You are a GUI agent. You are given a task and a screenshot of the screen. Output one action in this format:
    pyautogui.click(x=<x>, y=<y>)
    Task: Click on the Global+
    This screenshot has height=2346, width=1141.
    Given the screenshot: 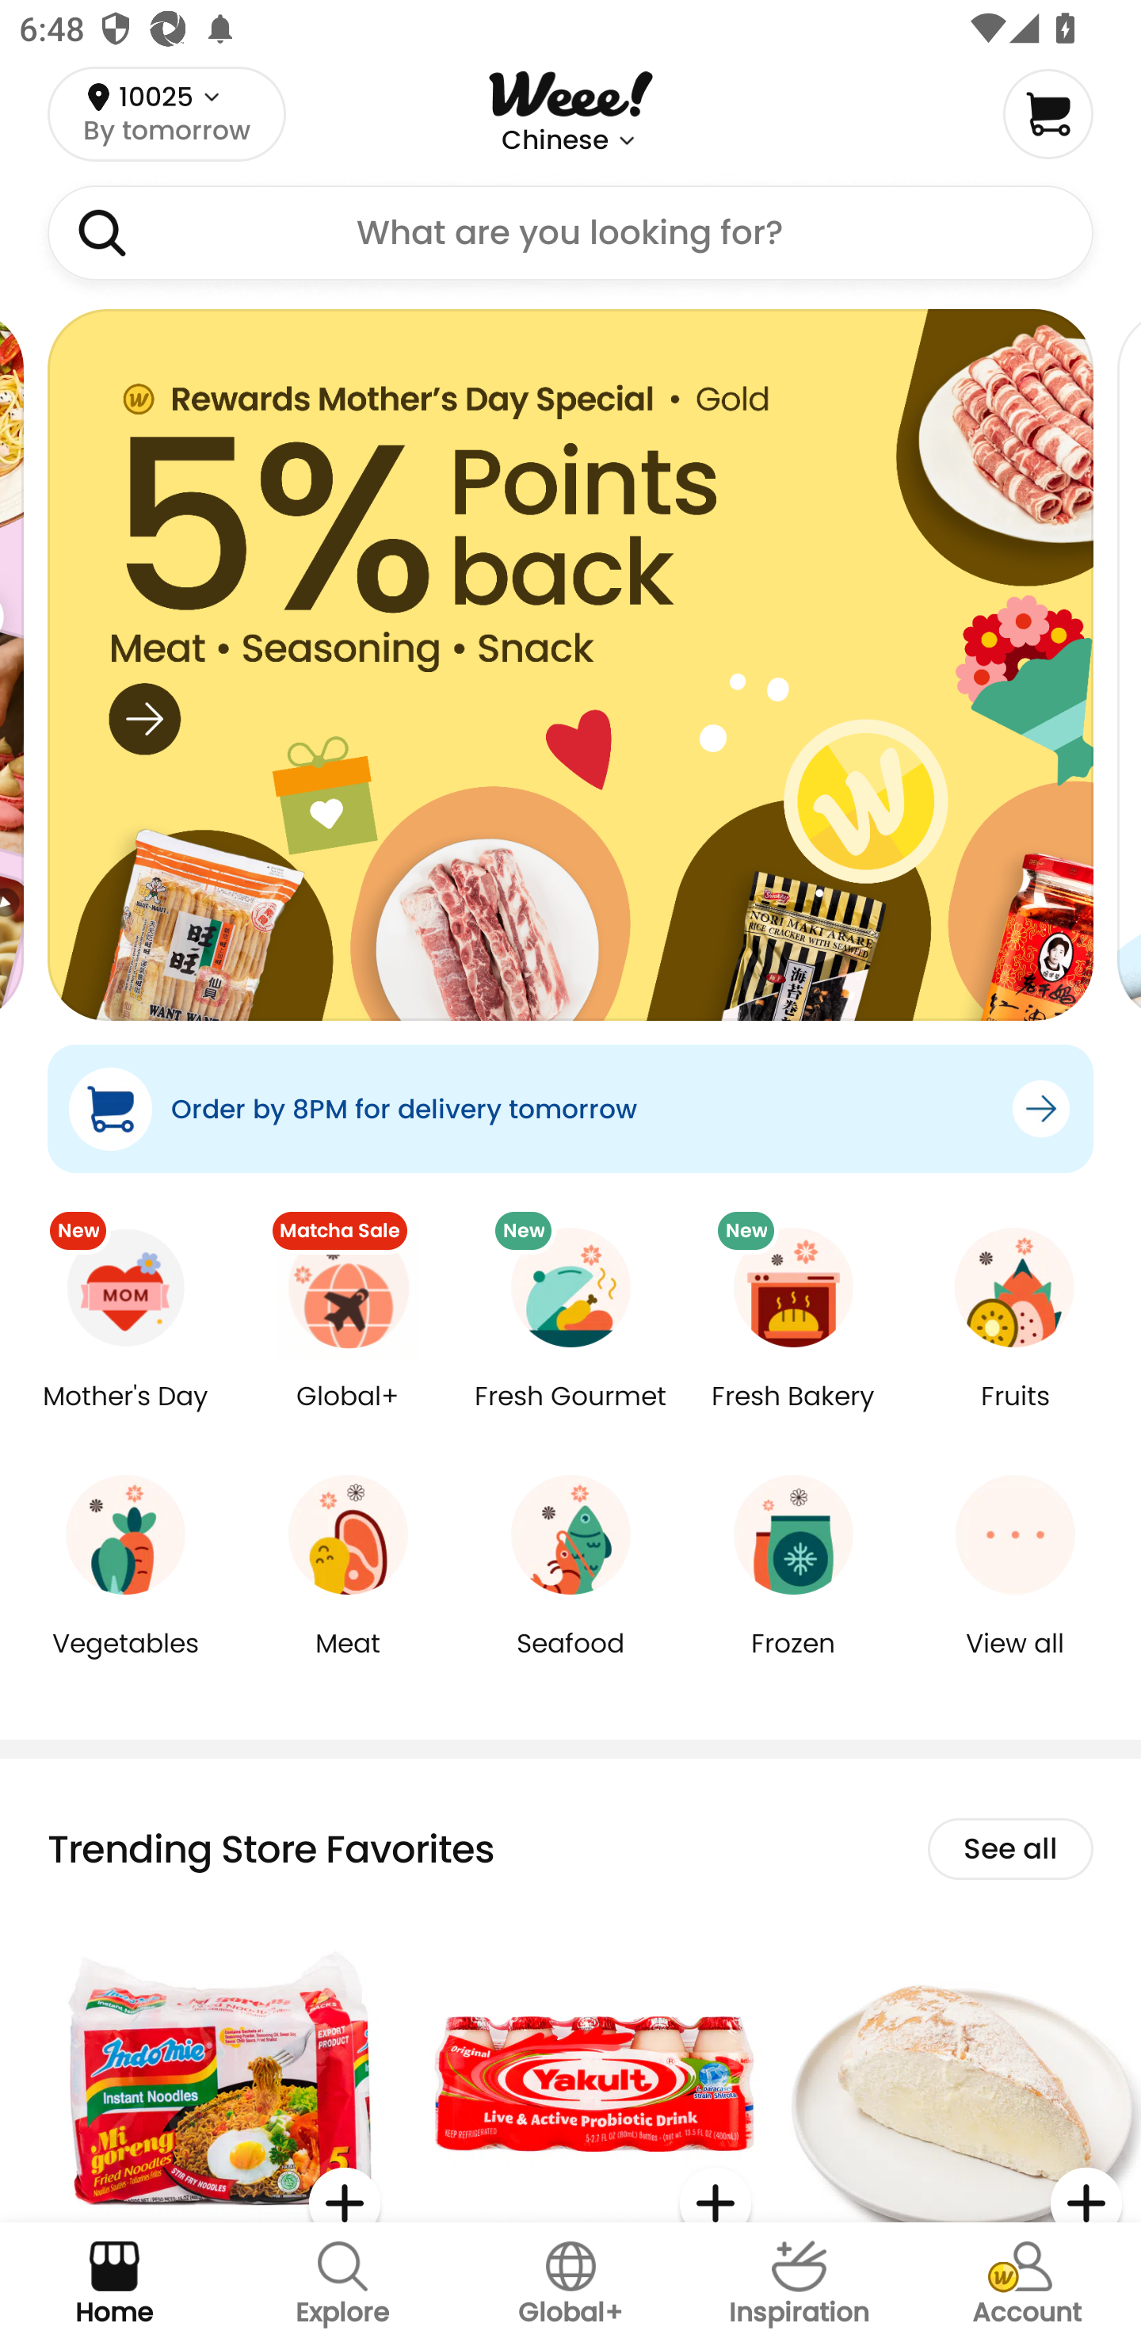 What is the action you would take?
    pyautogui.click(x=570, y=2284)
    